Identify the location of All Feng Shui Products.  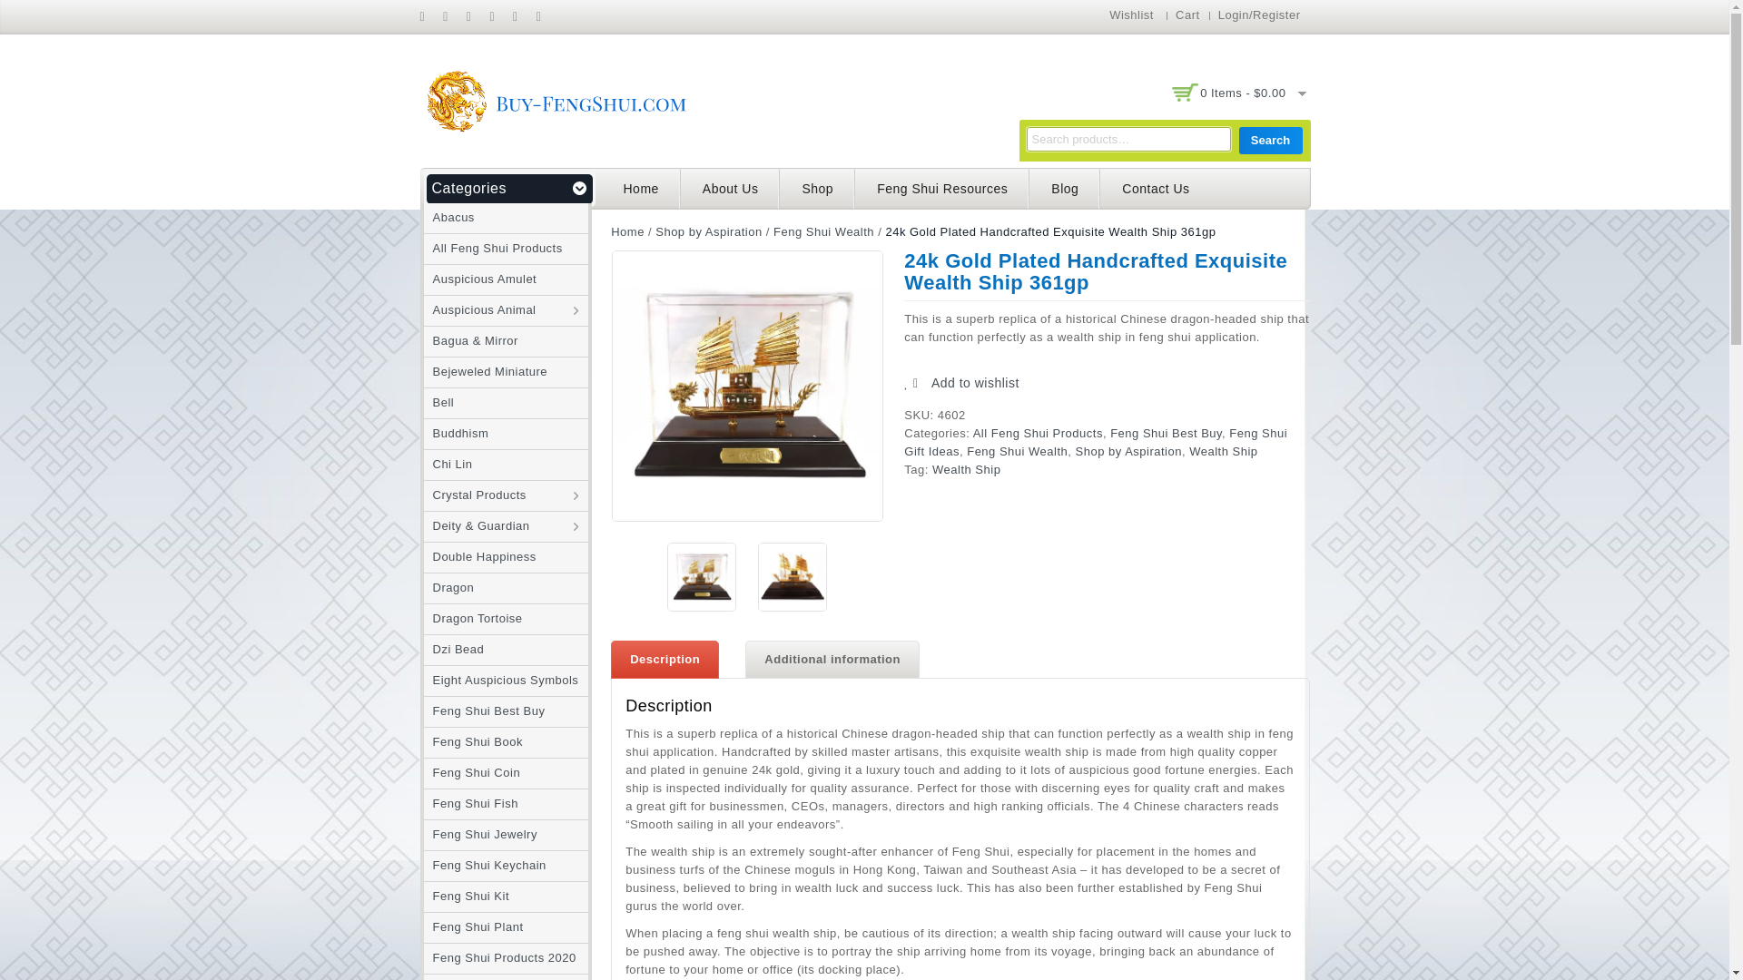
(492, 247).